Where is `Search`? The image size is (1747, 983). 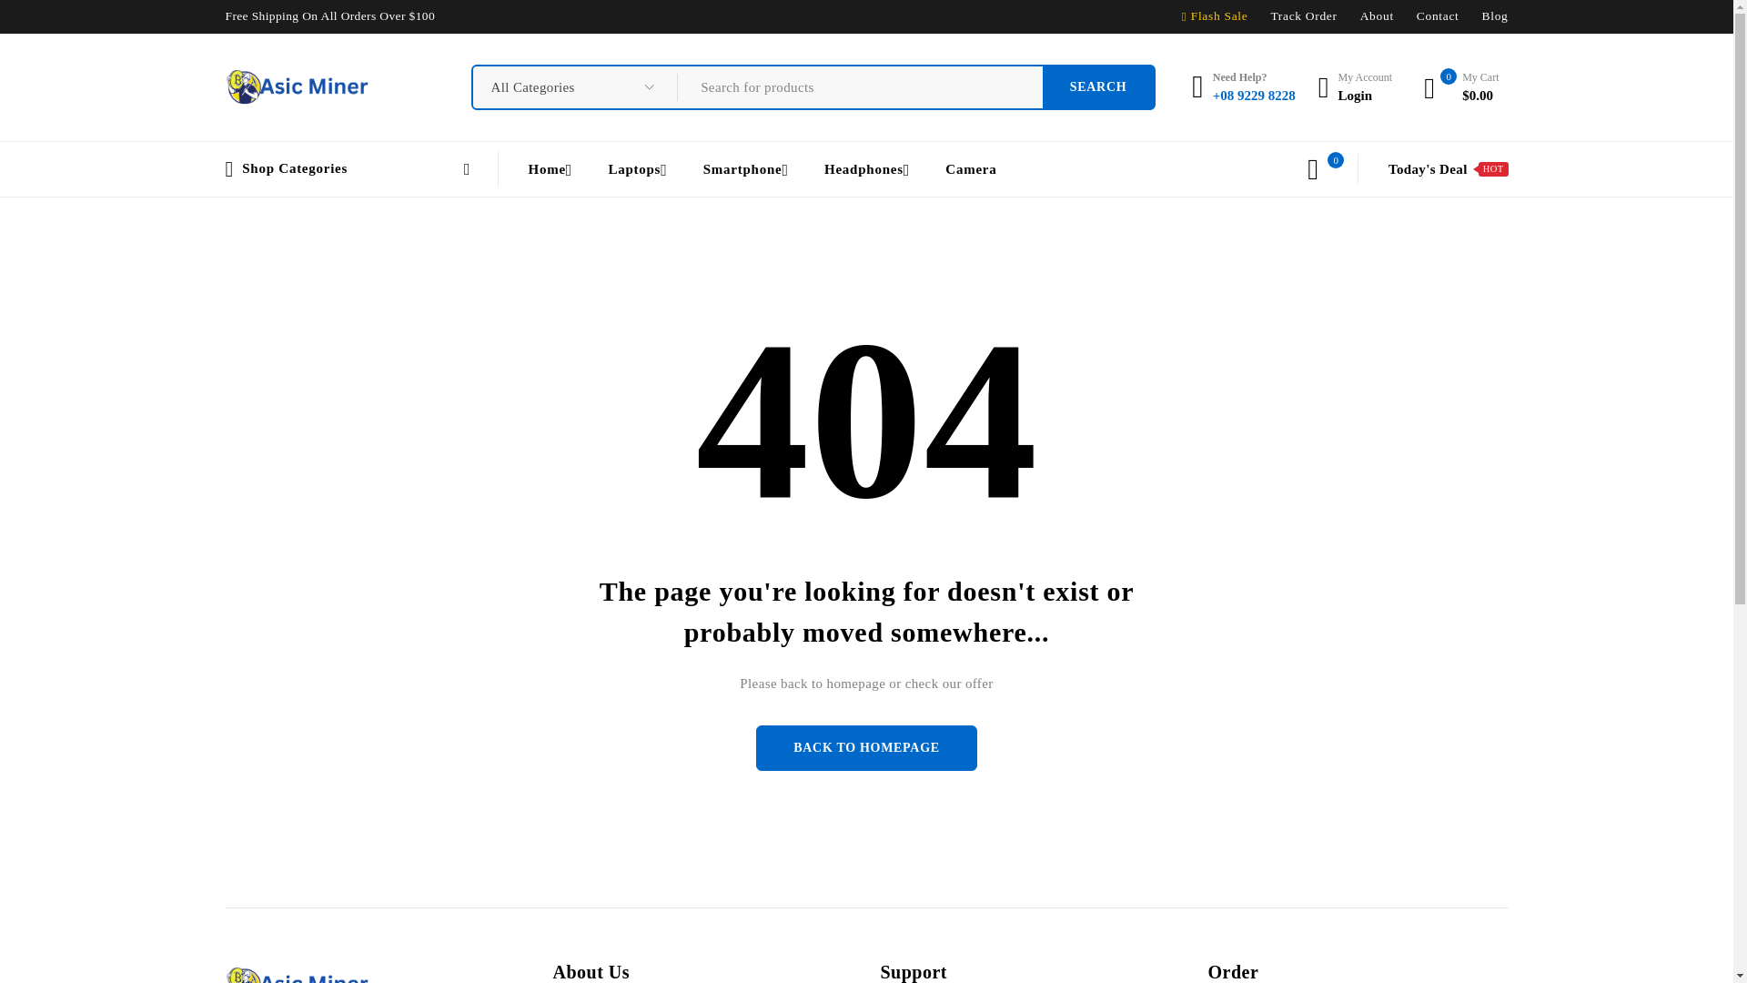
Search is located at coordinates (1099, 87).